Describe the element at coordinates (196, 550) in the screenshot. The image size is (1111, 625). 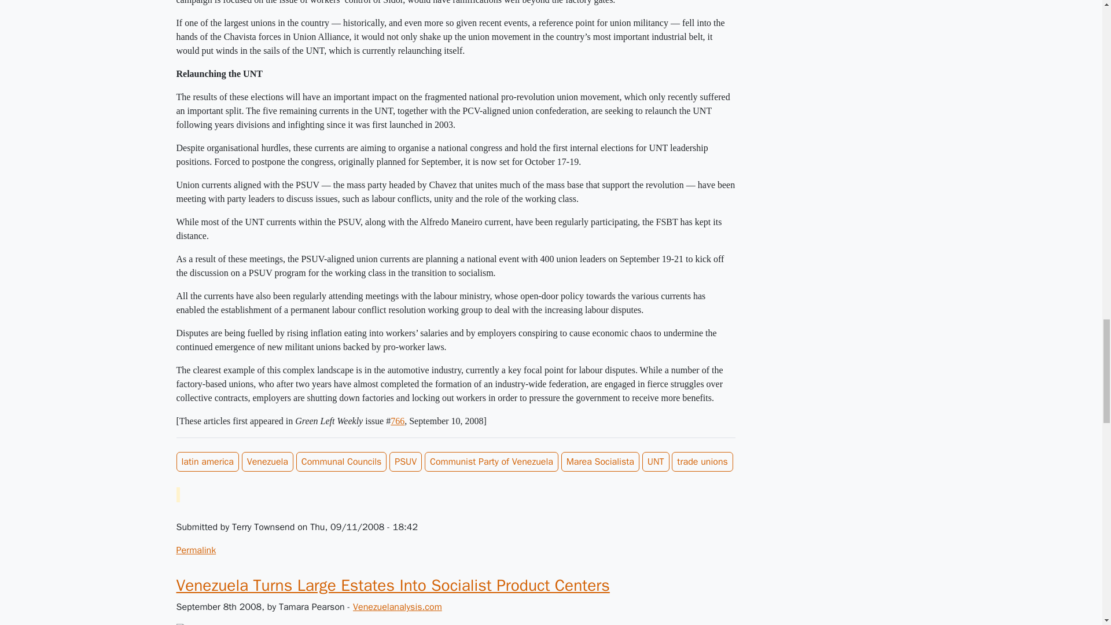
I see `Permalink` at that location.